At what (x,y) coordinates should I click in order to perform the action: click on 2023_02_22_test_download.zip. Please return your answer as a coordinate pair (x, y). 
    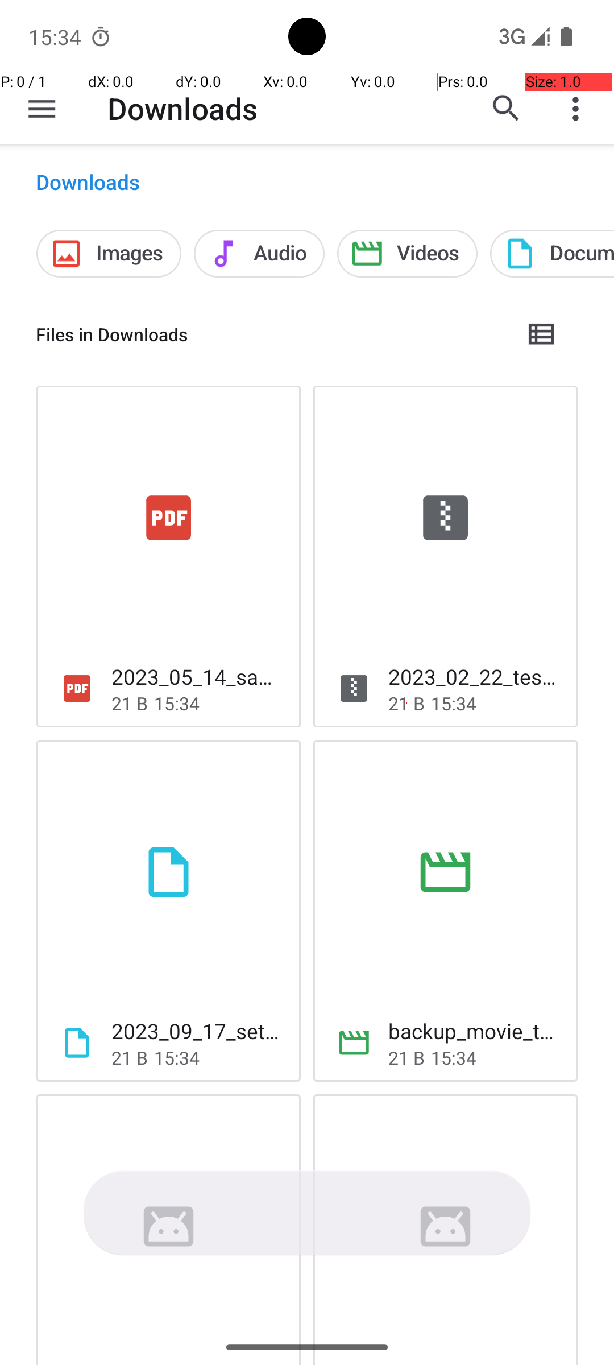
    Looking at the image, I should click on (474, 677).